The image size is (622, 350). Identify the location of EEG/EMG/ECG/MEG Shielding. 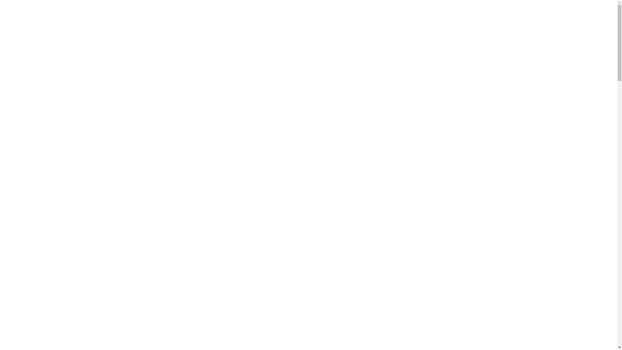
(63, 272).